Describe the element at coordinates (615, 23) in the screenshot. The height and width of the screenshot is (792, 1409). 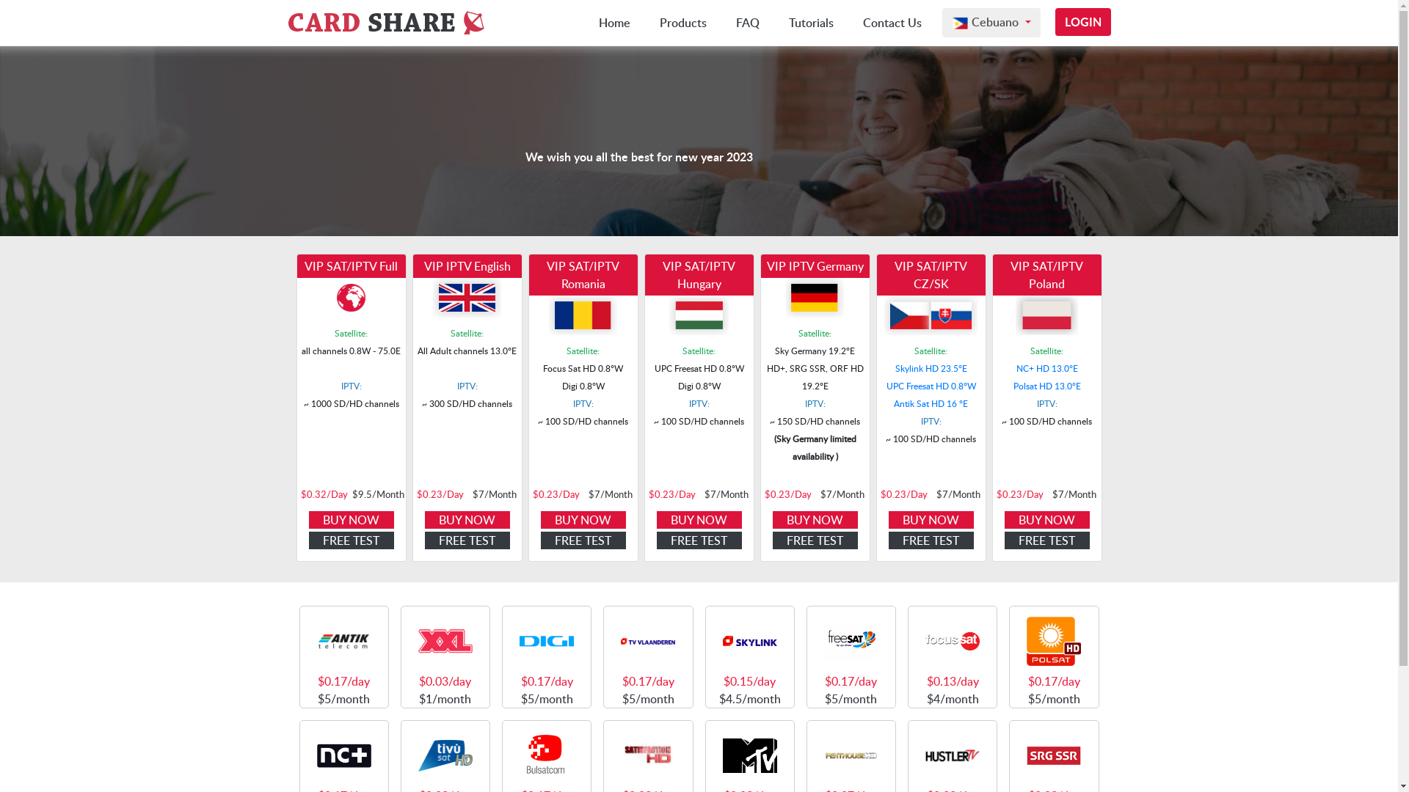
I see `Home` at that location.